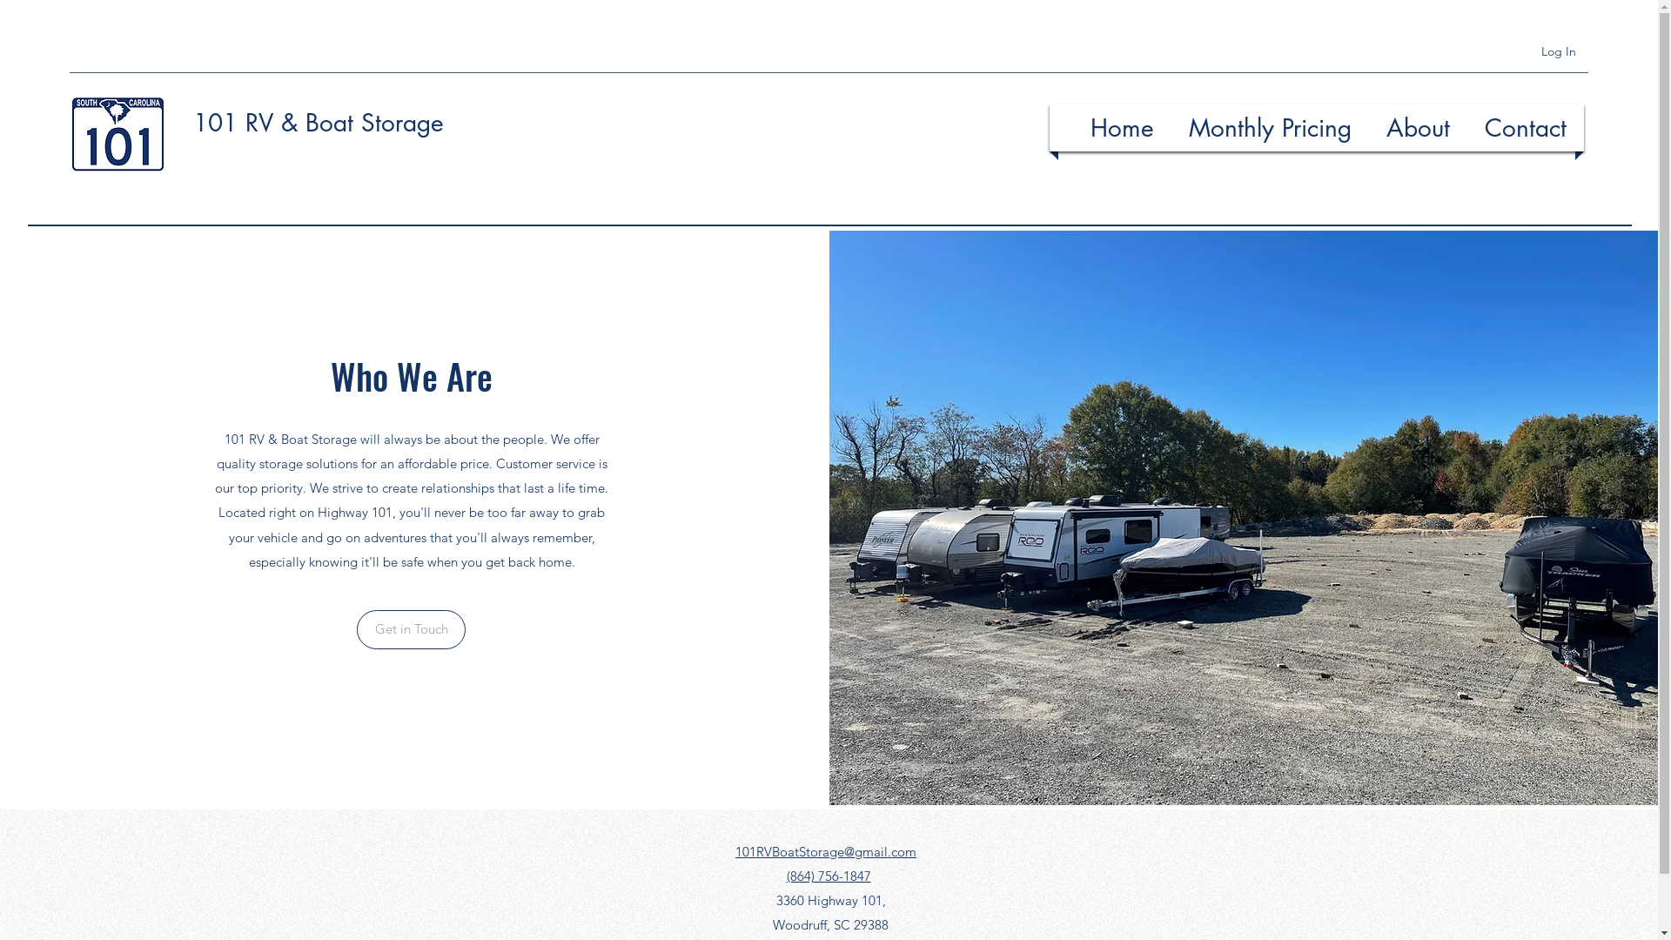 The height and width of the screenshot is (940, 1671). What do you see at coordinates (826, 851) in the screenshot?
I see `101RVBoatStorage@gmail.com` at bounding box center [826, 851].